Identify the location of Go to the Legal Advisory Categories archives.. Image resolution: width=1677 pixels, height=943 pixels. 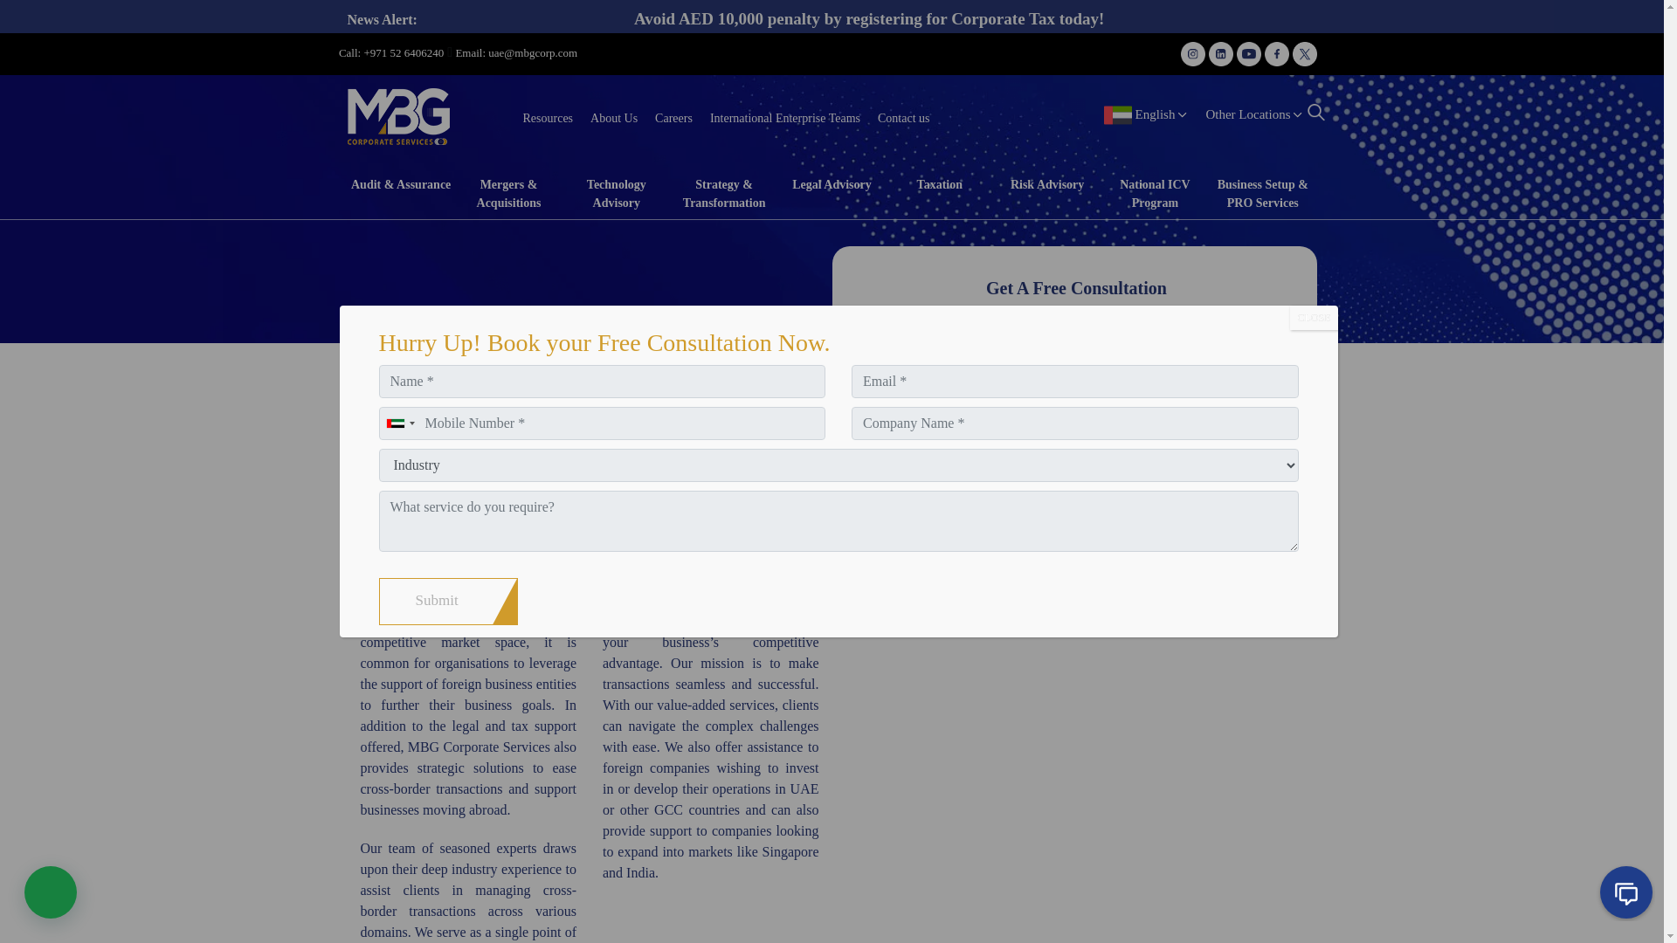
(437, 395).